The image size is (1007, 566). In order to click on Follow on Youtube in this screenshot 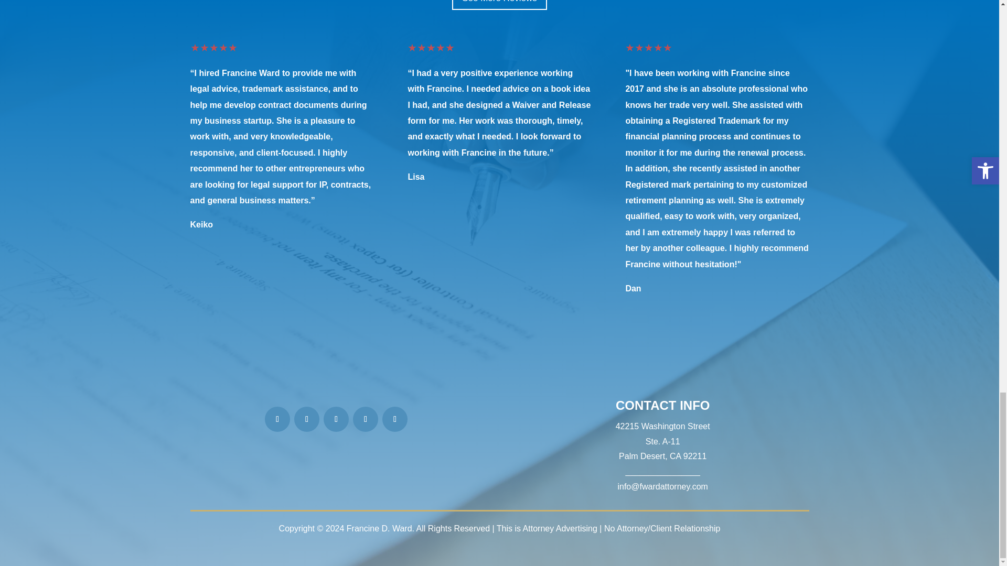, I will do `click(366, 419)`.